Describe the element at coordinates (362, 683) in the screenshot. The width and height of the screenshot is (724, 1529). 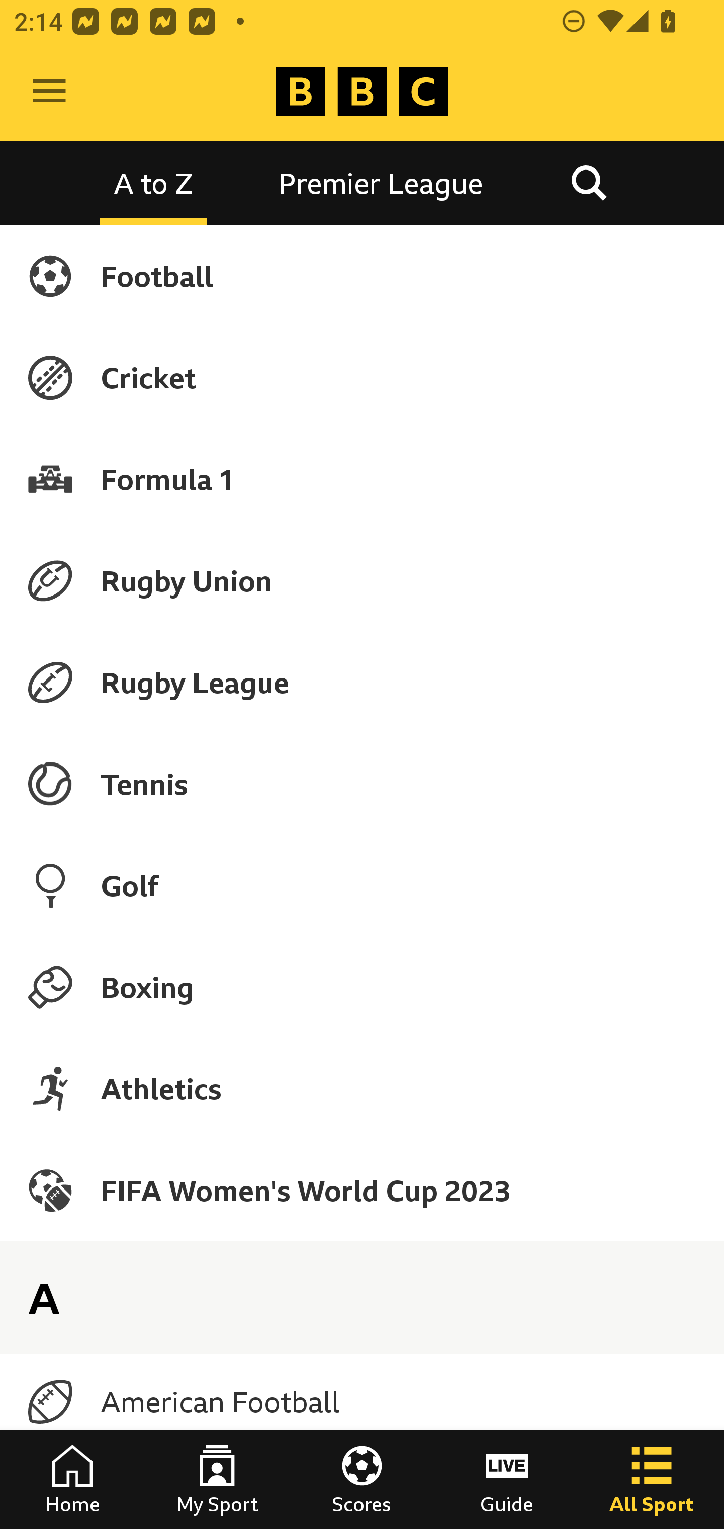
I see `Rugby League` at that location.